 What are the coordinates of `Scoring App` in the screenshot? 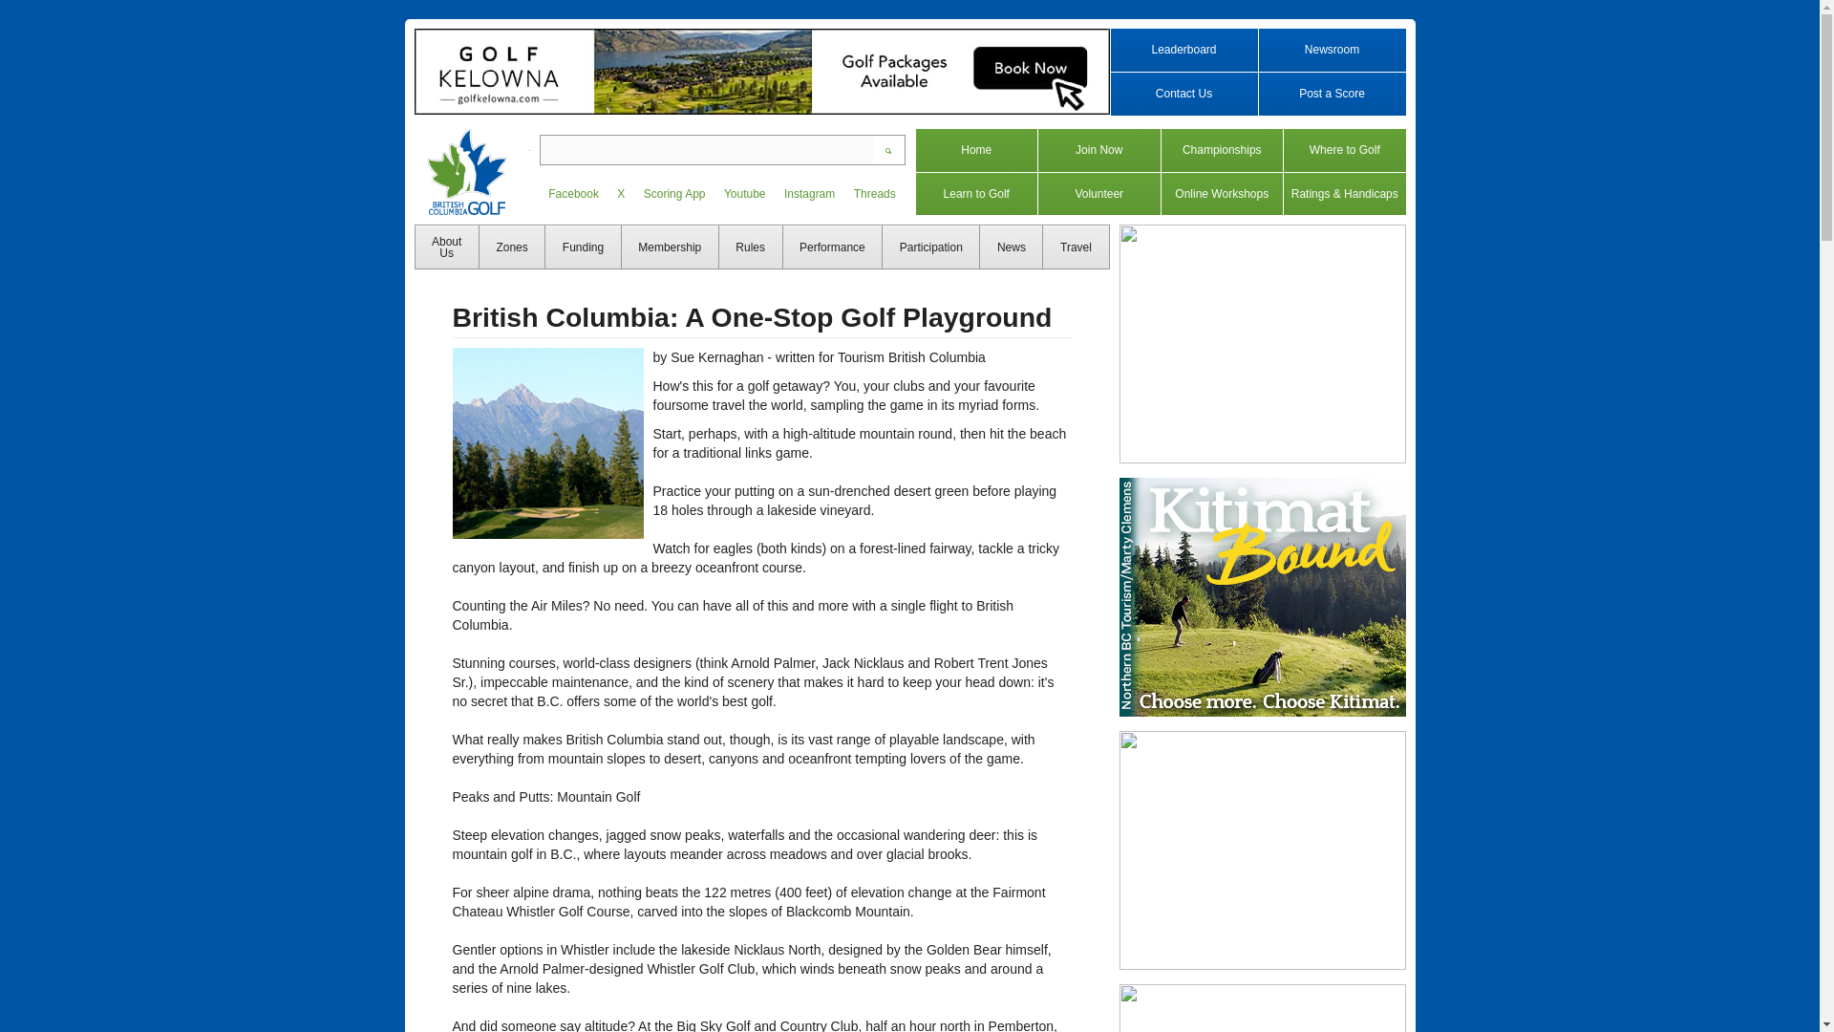 It's located at (674, 187).